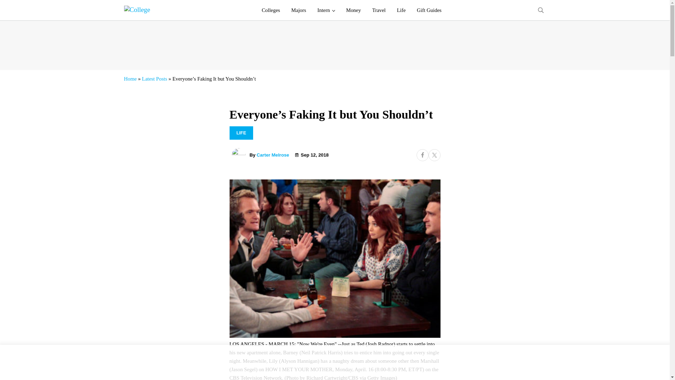 The image size is (675, 380). I want to click on LIFE, so click(241, 133).